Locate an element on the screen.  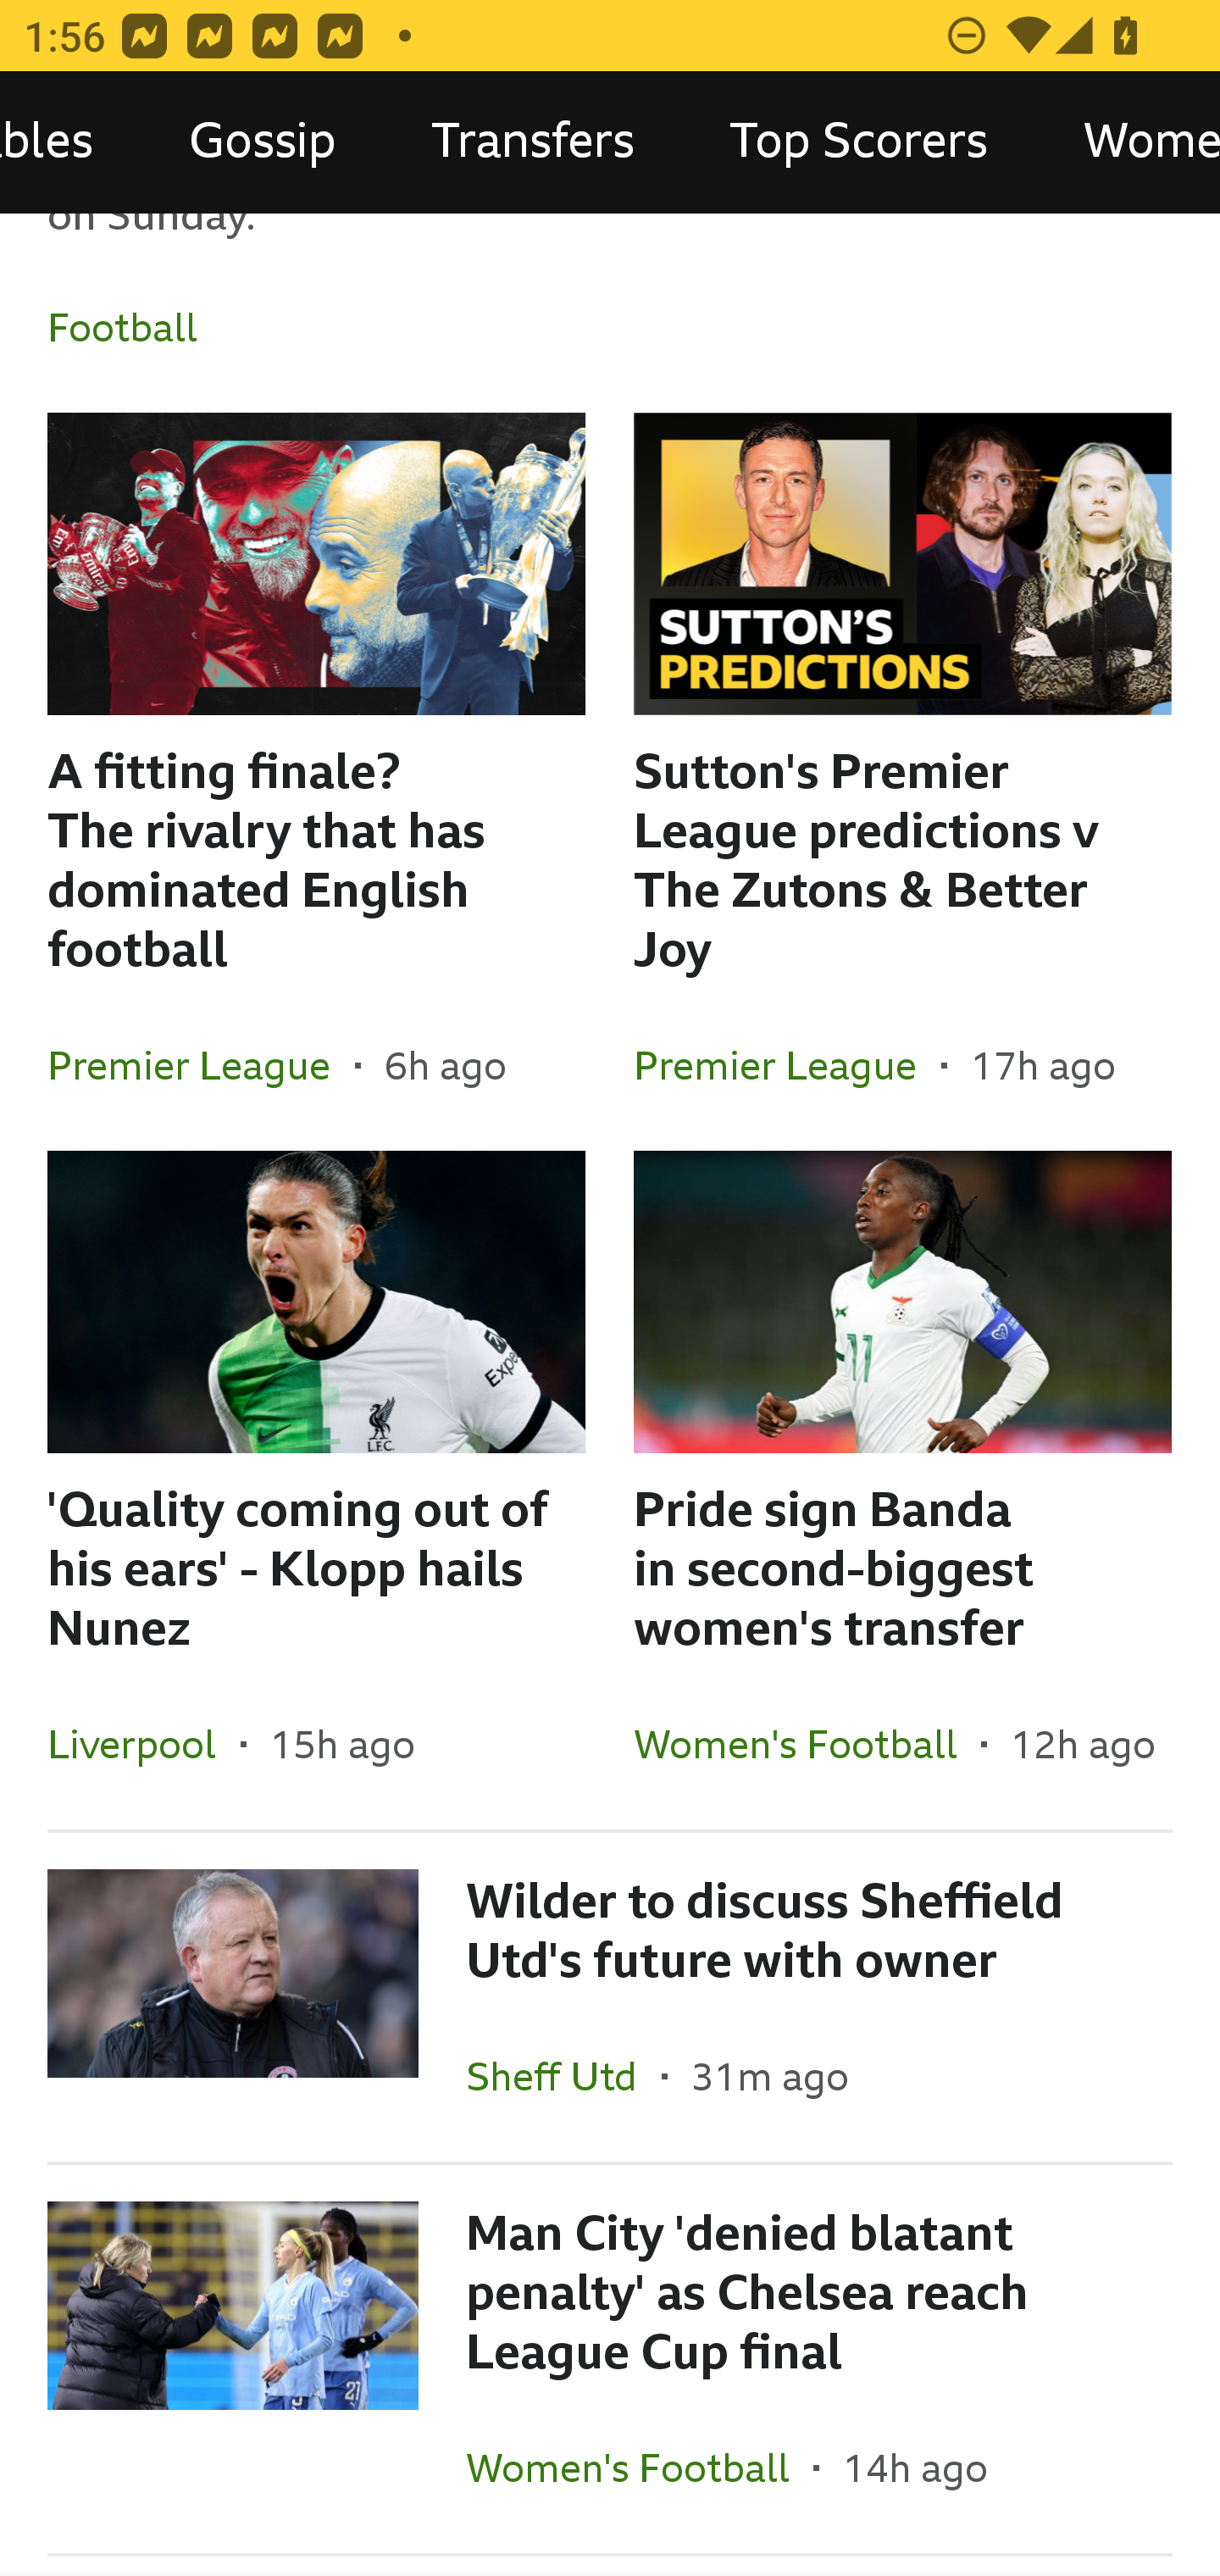
Tables is located at coordinates (71, 142).